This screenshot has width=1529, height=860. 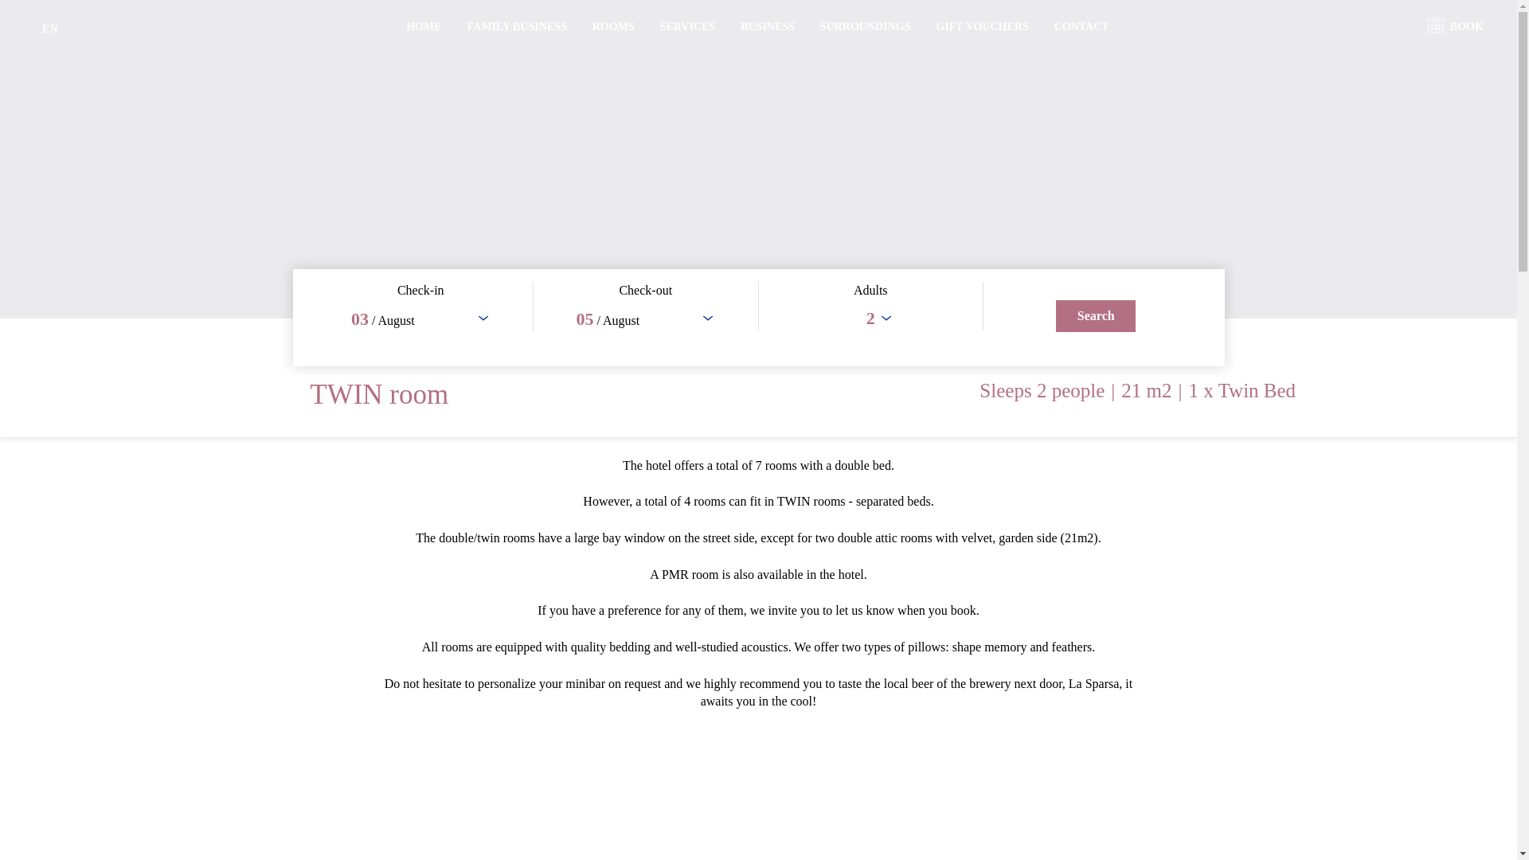 What do you see at coordinates (688, 26) in the screenshot?
I see `SERVICES` at bounding box center [688, 26].